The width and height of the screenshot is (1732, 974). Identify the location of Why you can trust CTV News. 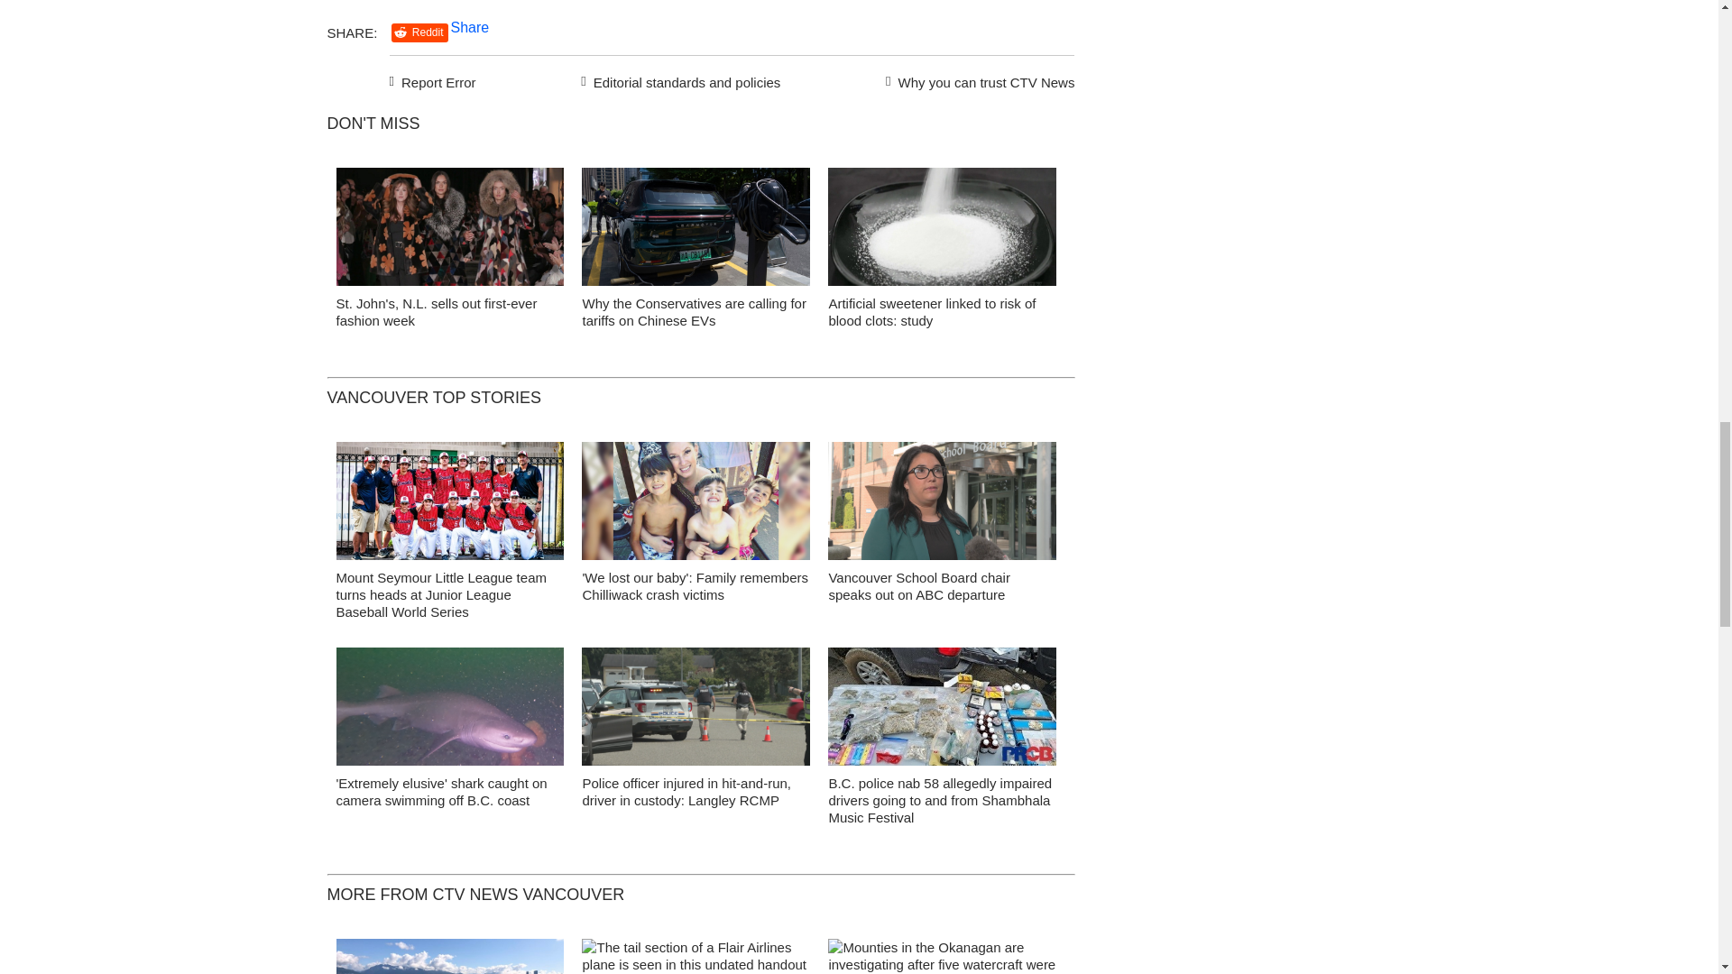
(976, 79).